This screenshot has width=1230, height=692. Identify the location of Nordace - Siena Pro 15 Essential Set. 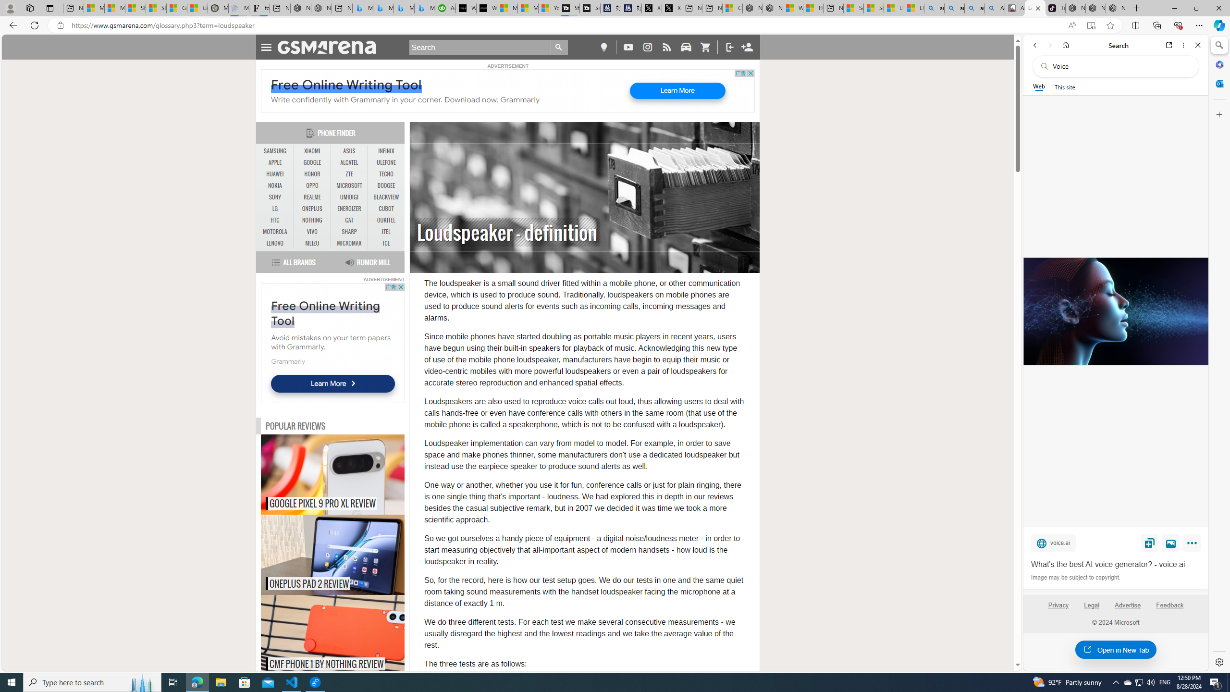
(1116, 8).